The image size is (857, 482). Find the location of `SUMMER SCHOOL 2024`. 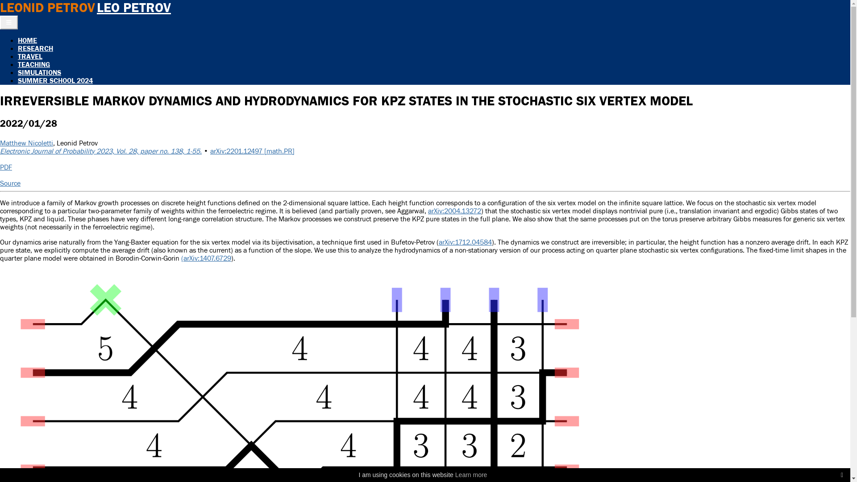

SUMMER SCHOOL 2024 is located at coordinates (55, 81).